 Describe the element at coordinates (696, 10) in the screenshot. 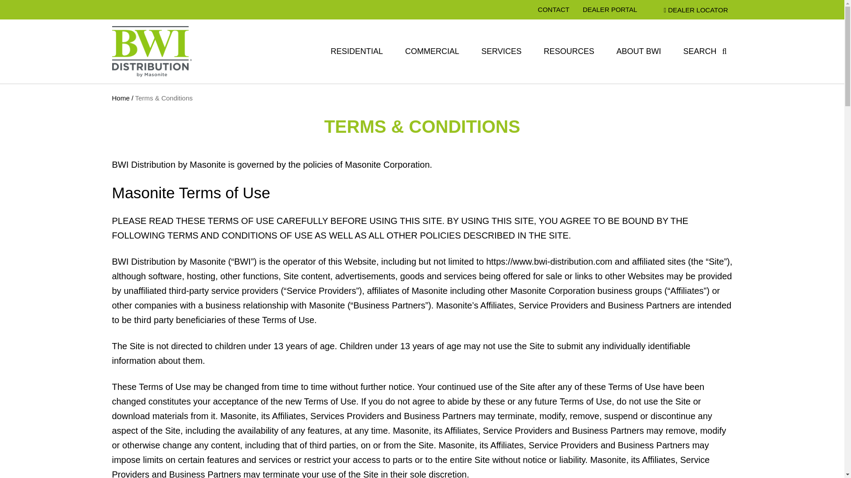

I see `DEALER LOCATOR` at that location.